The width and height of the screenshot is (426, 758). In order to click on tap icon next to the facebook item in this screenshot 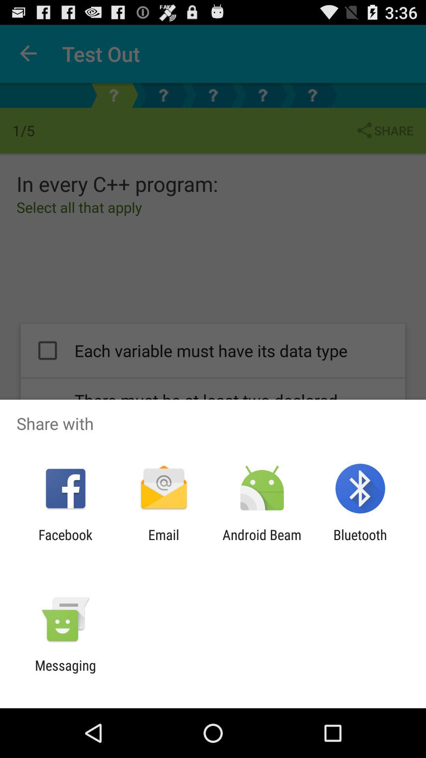, I will do `click(163, 543)`.